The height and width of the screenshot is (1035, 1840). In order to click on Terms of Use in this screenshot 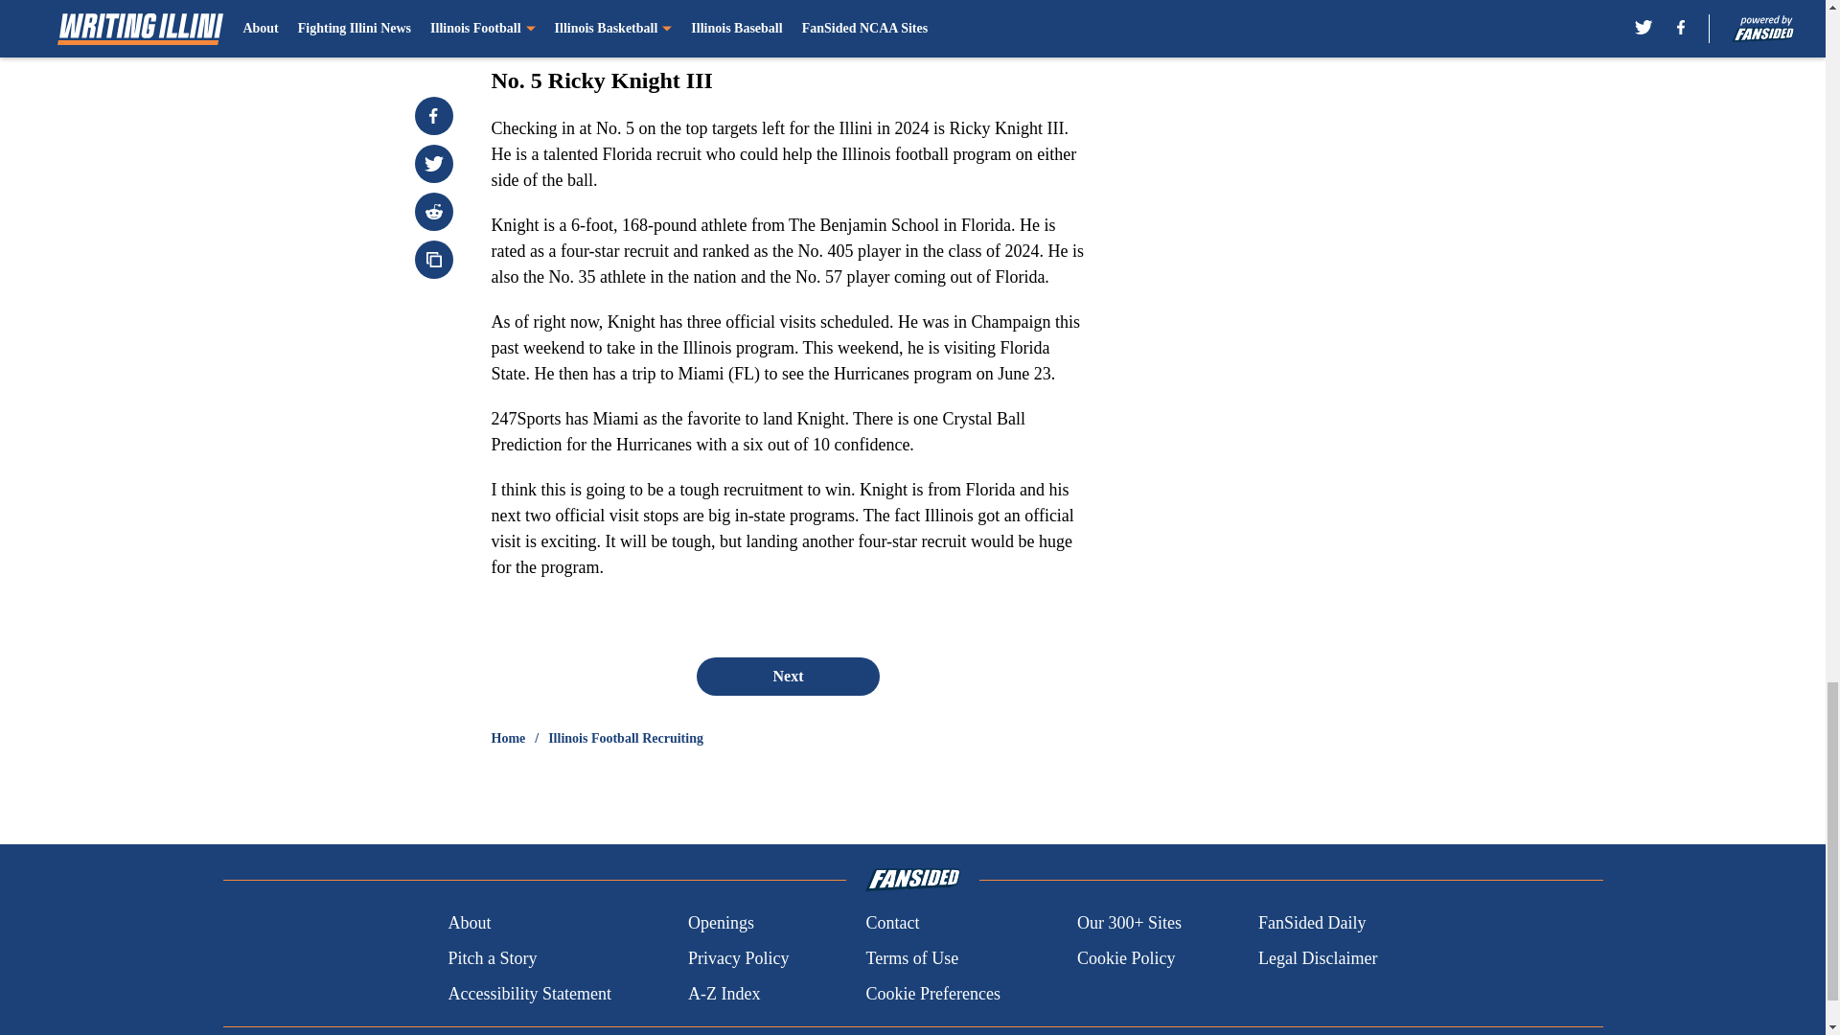, I will do `click(911, 958)`.